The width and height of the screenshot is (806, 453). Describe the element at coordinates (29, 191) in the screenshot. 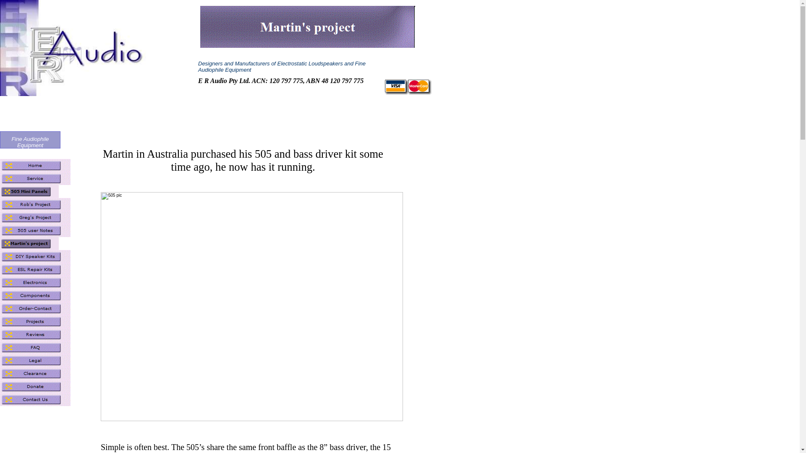

I see `505 Mini Panels` at that location.